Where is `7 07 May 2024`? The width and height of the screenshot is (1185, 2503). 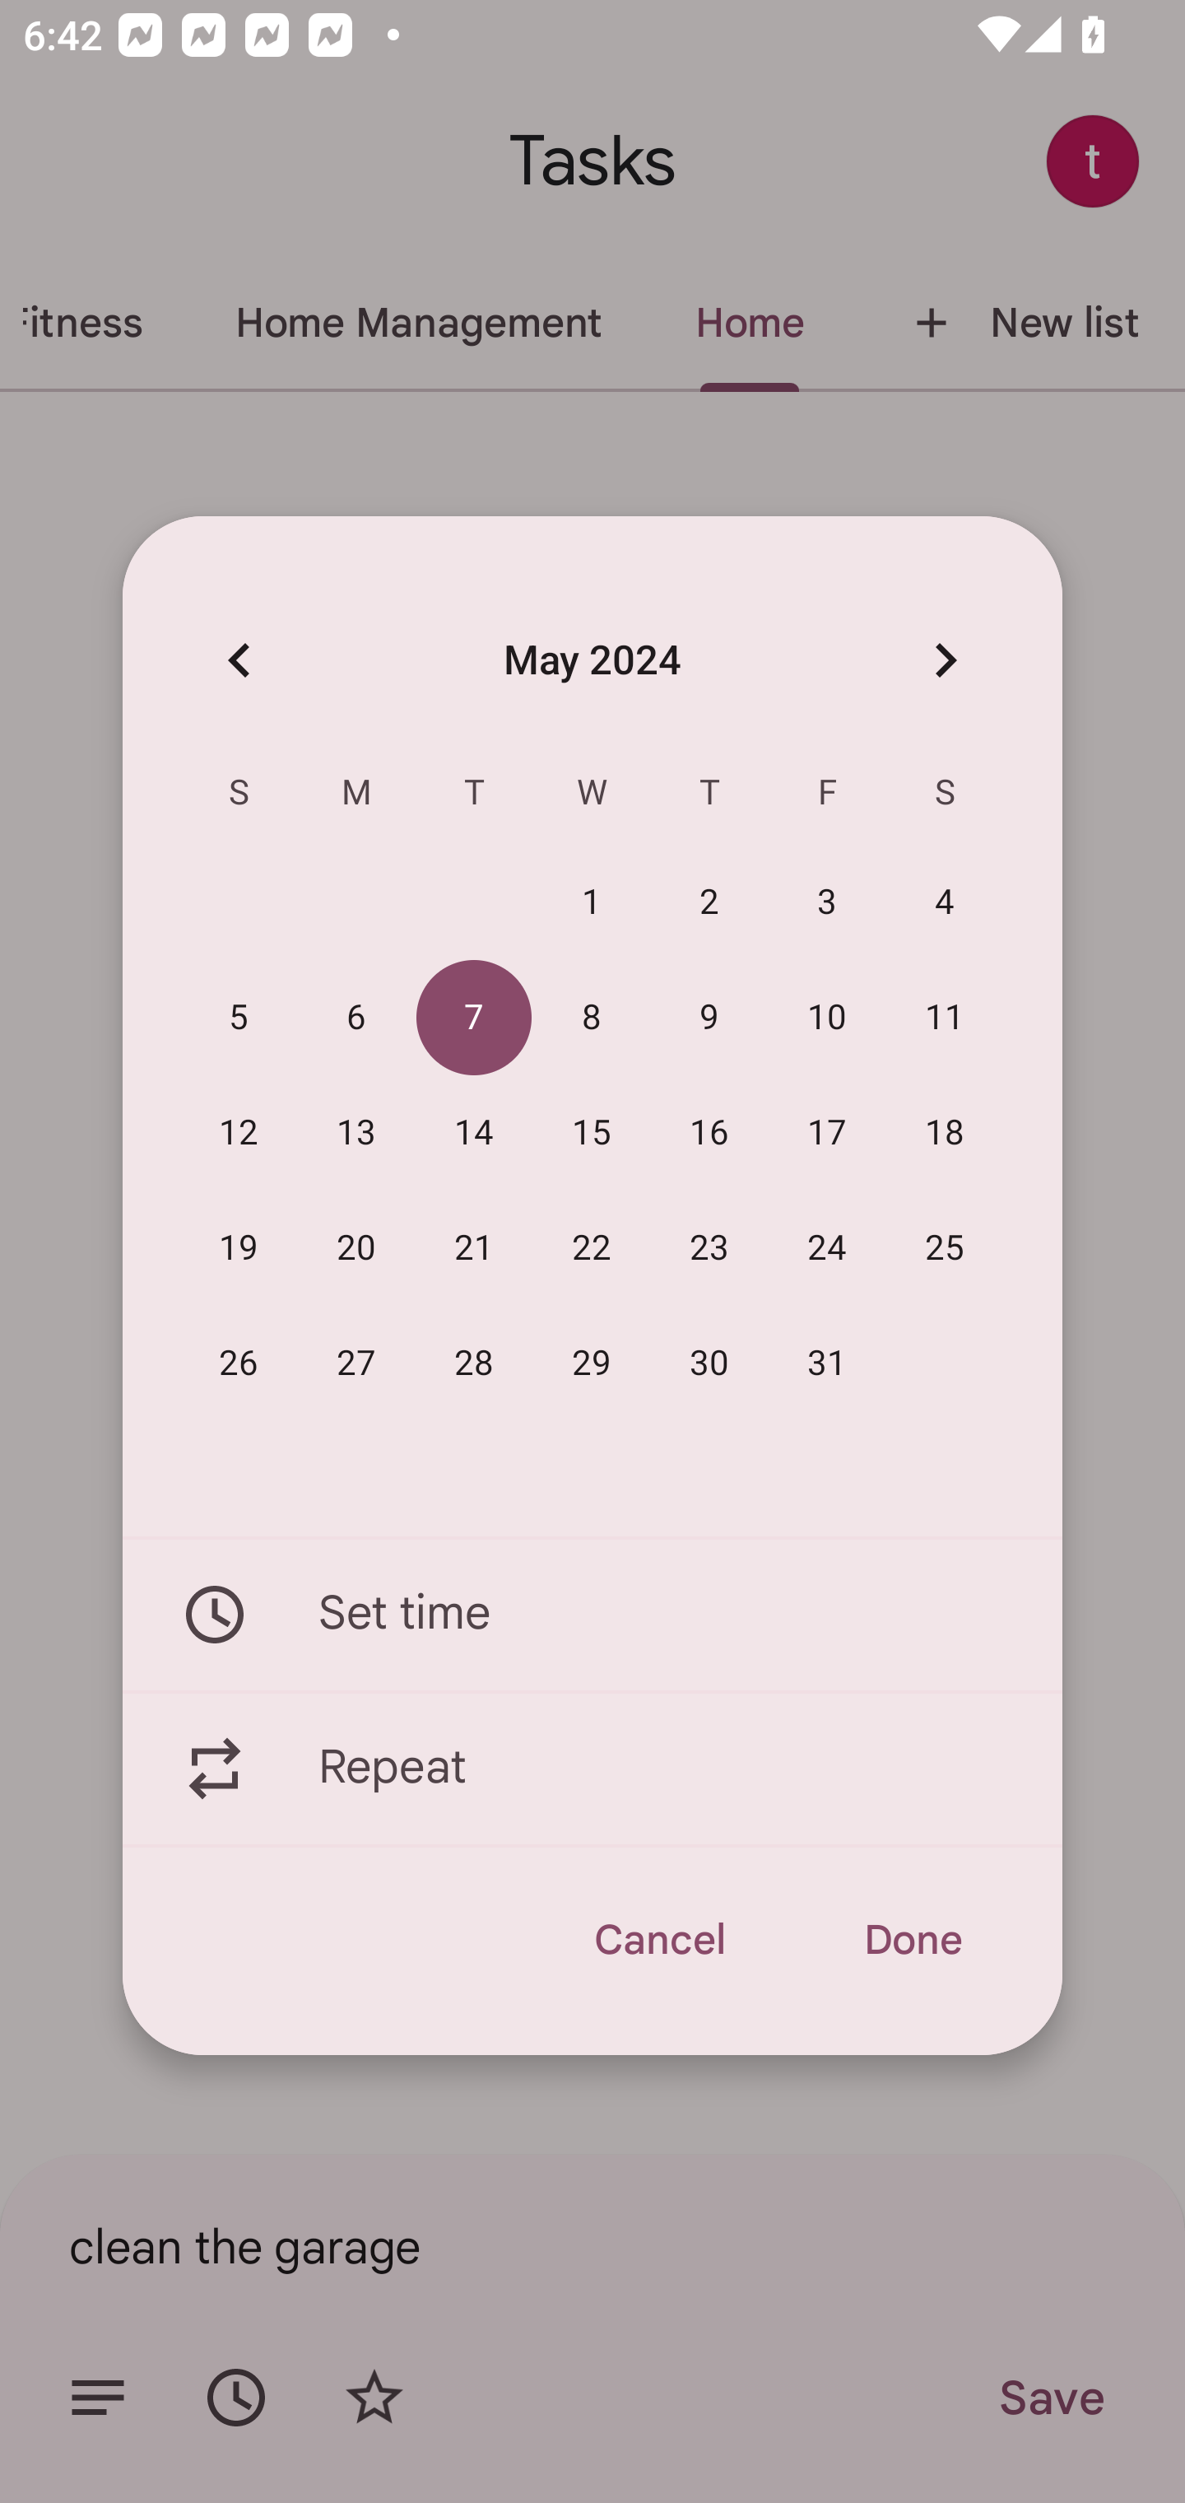
7 07 May 2024 is located at coordinates (474, 1018).